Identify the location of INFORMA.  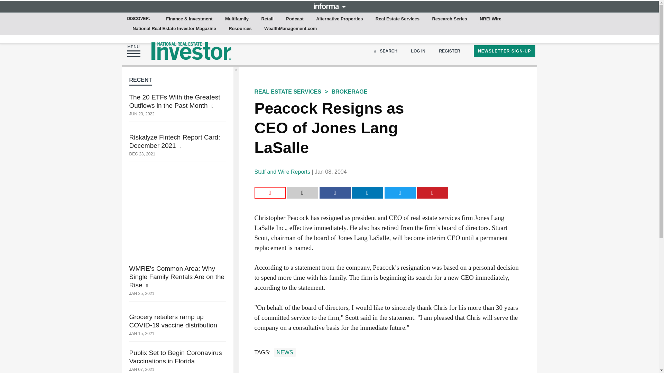
(329, 6).